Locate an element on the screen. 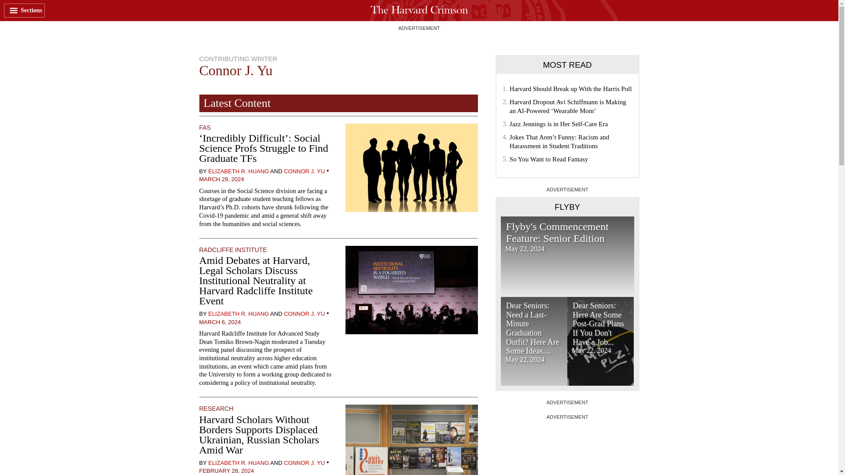 The image size is (845, 475). Updated March 29, 2024 at 2:45 pm is located at coordinates (221, 179).